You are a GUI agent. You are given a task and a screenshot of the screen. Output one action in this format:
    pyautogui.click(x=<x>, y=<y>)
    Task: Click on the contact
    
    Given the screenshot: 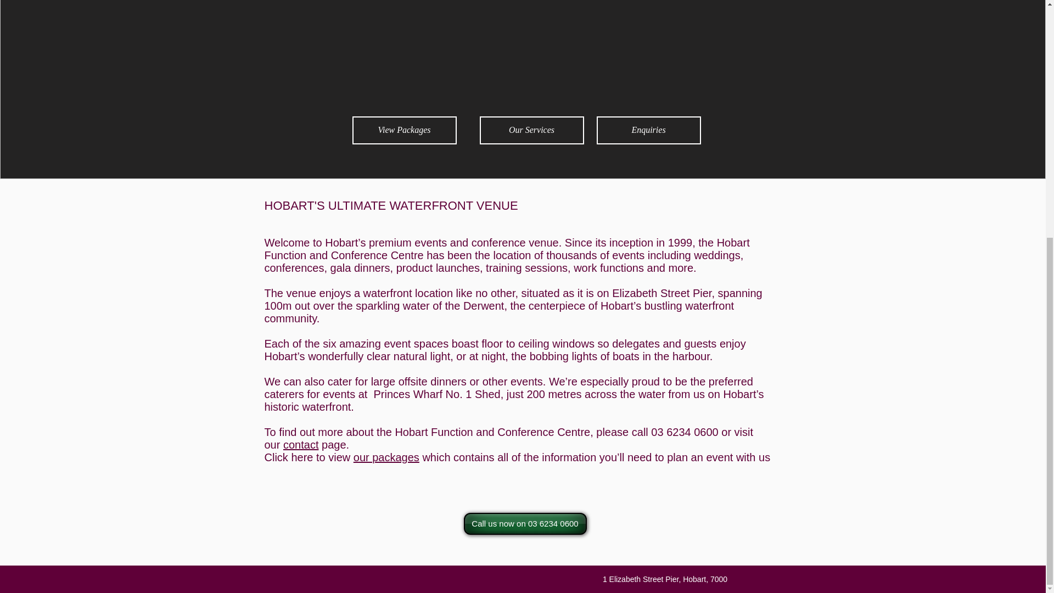 What is the action you would take?
    pyautogui.click(x=301, y=445)
    